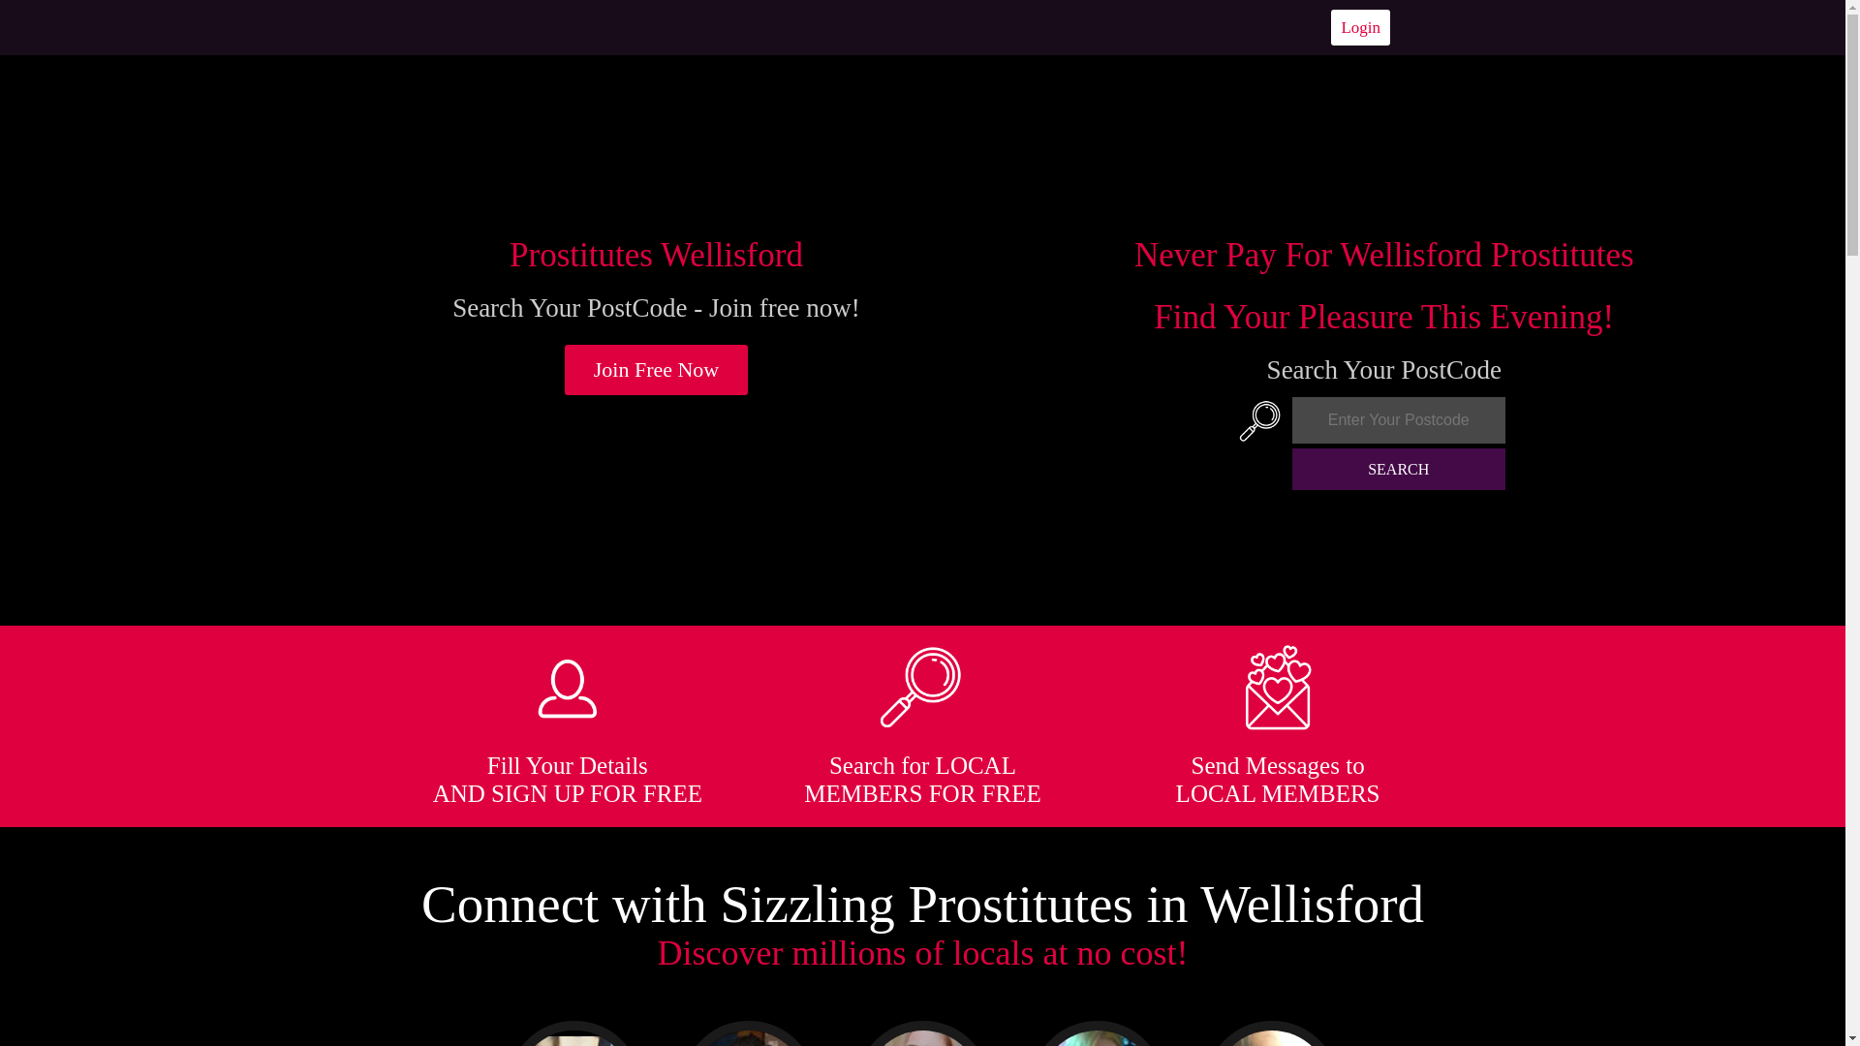 This screenshot has height=1046, width=1860. What do you see at coordinates (657, 370) in the screenshot?
I see `Join` at bounding box center [657, 370].